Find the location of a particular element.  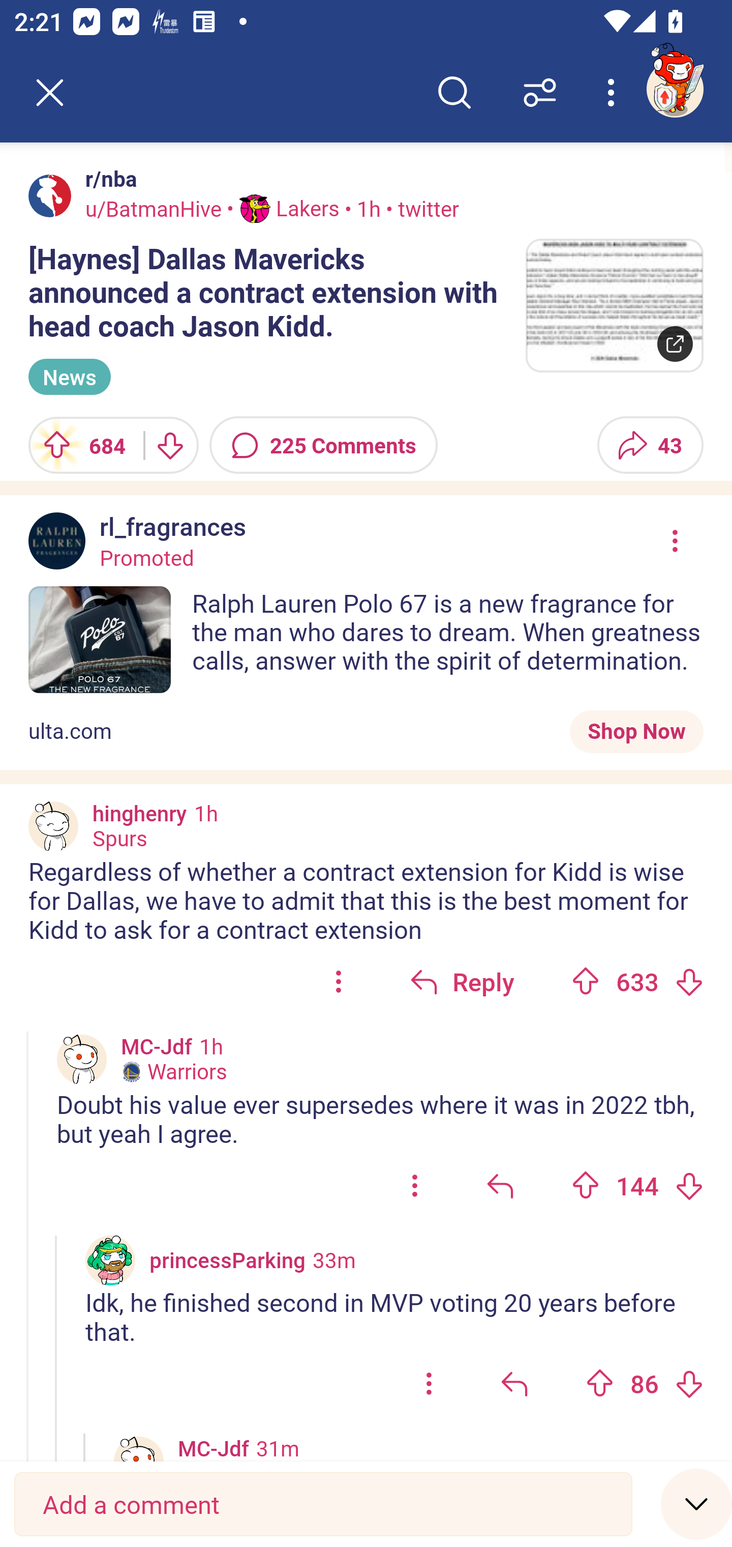

Sort comments is located at coordinates (540, 93).